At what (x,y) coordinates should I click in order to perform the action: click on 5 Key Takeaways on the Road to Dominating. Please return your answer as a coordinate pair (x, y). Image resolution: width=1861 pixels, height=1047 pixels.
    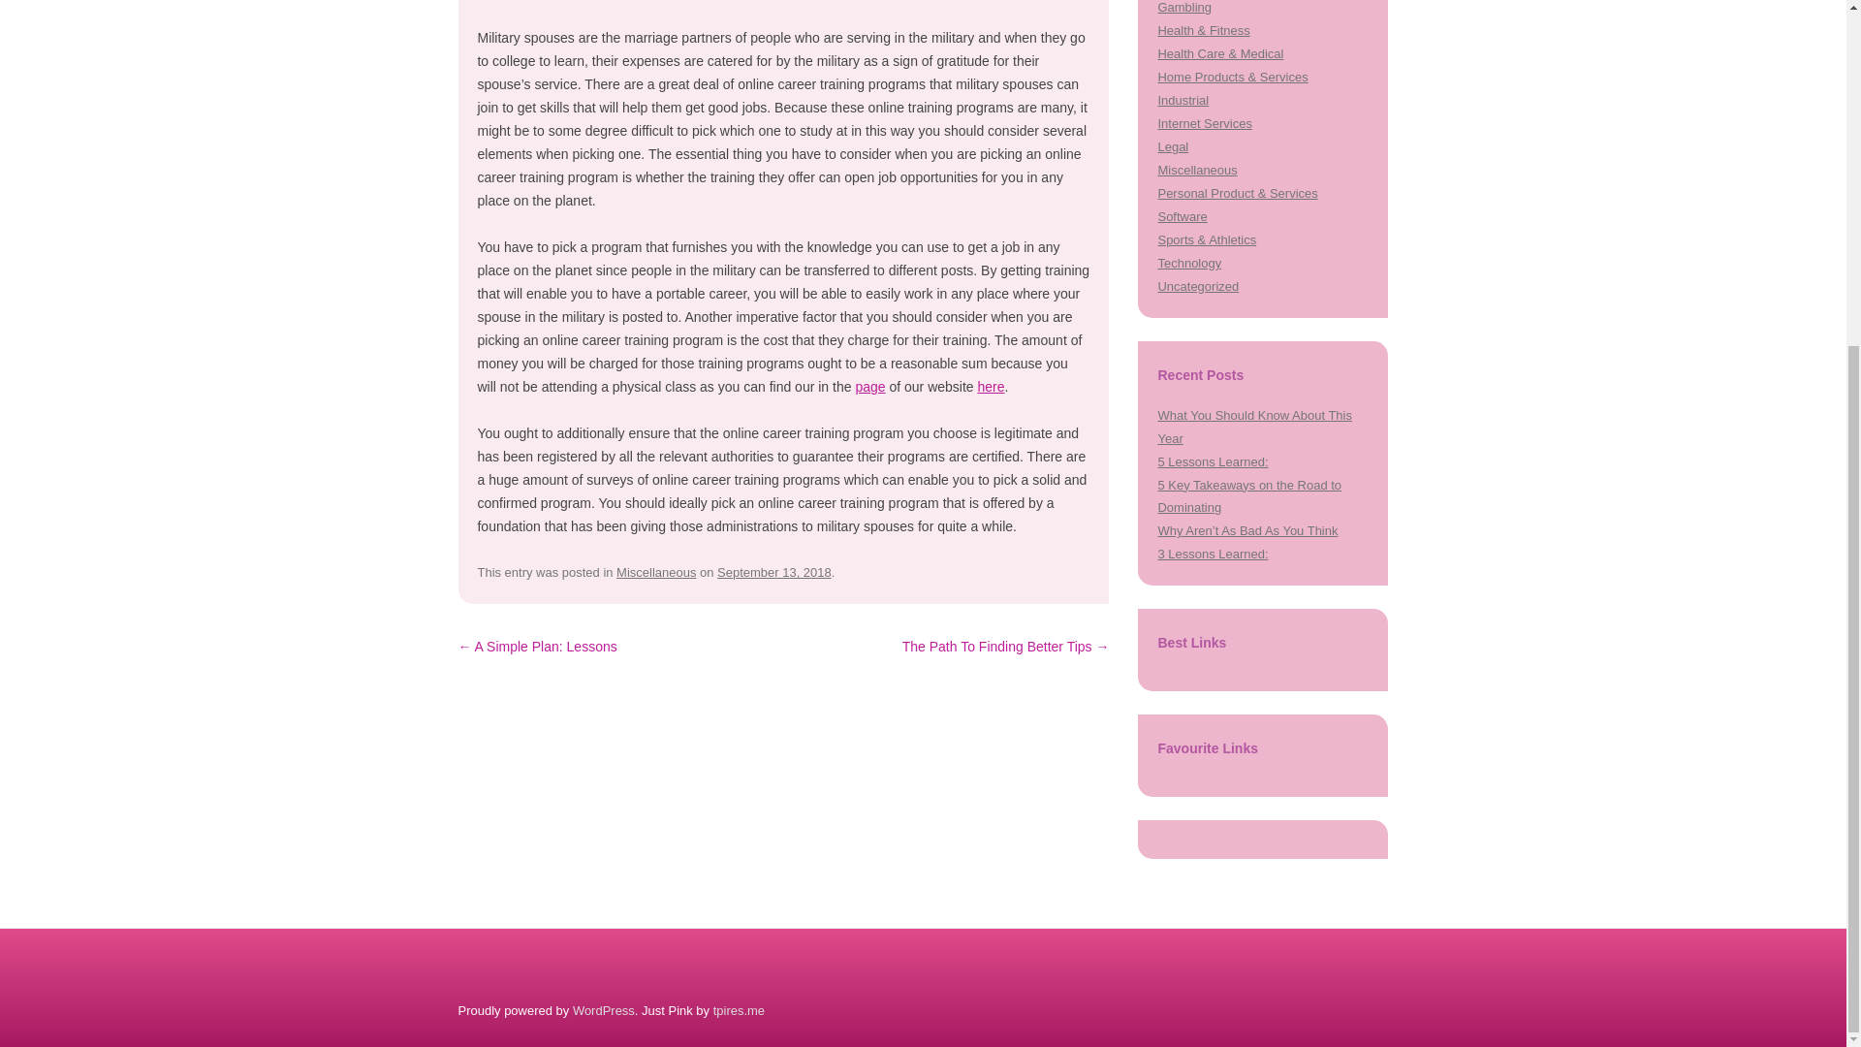
    Looking at the image, I should click on (1249, 496).